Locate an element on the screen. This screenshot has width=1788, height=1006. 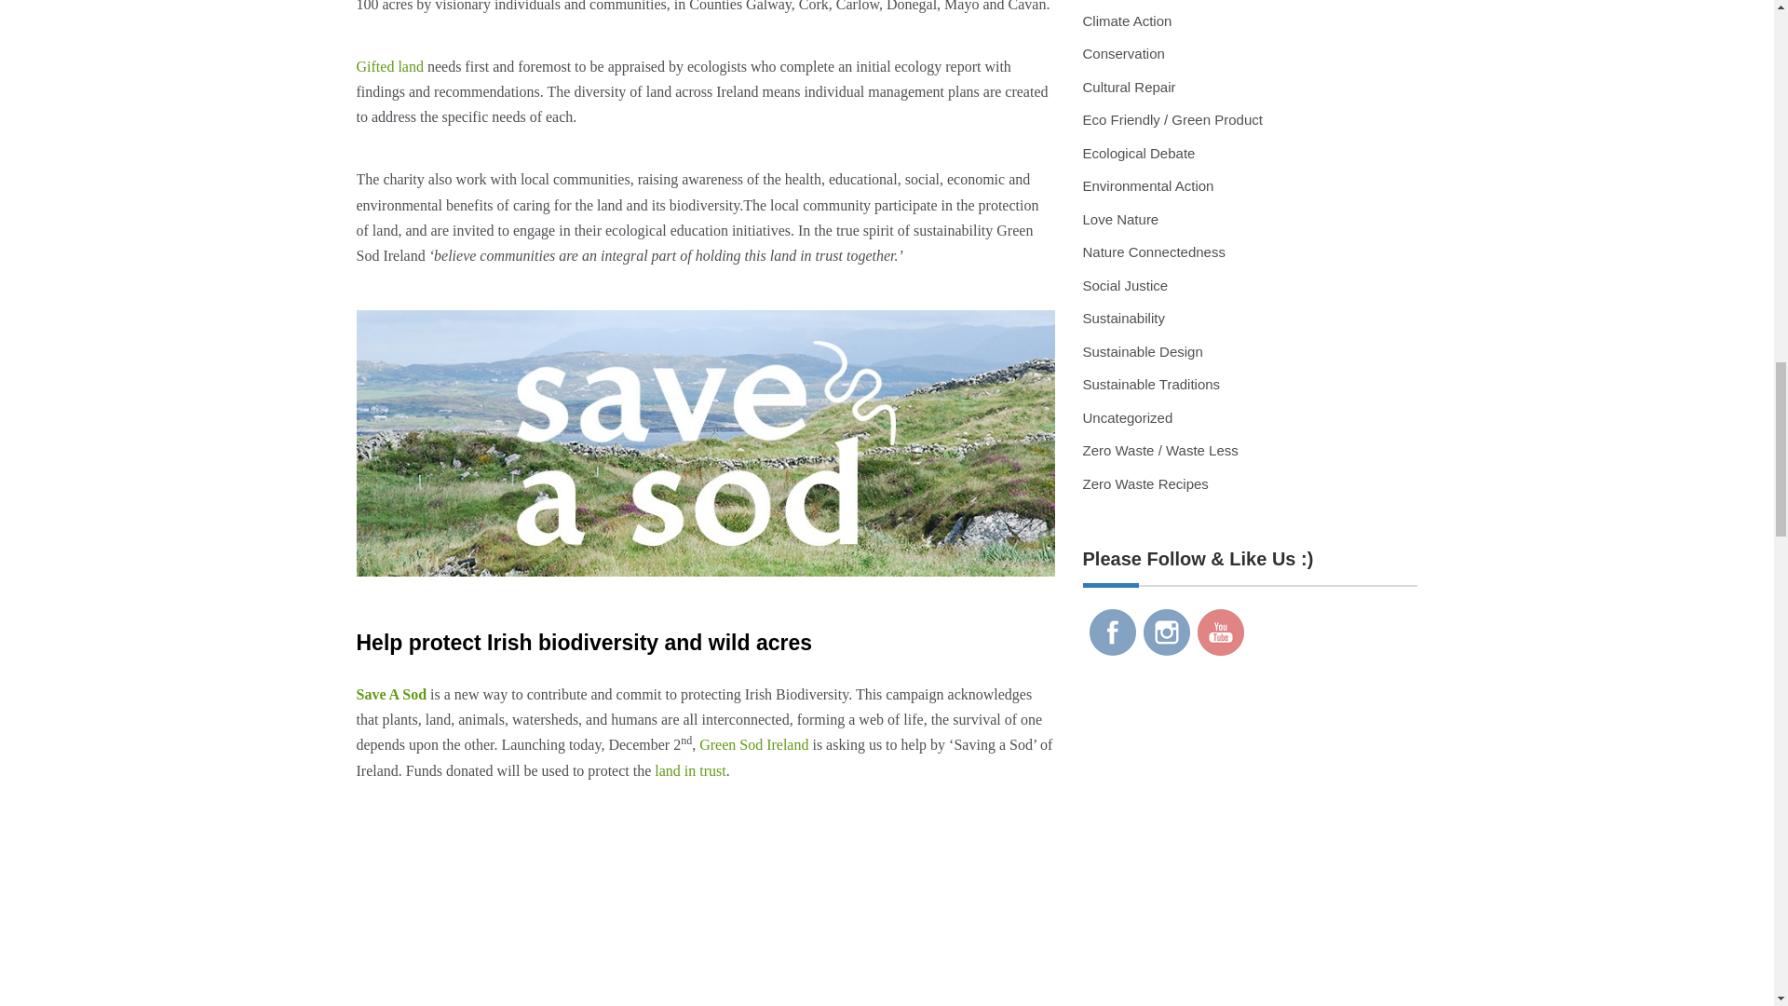
Green Sod Ireland is located at coordinates (752, 743).